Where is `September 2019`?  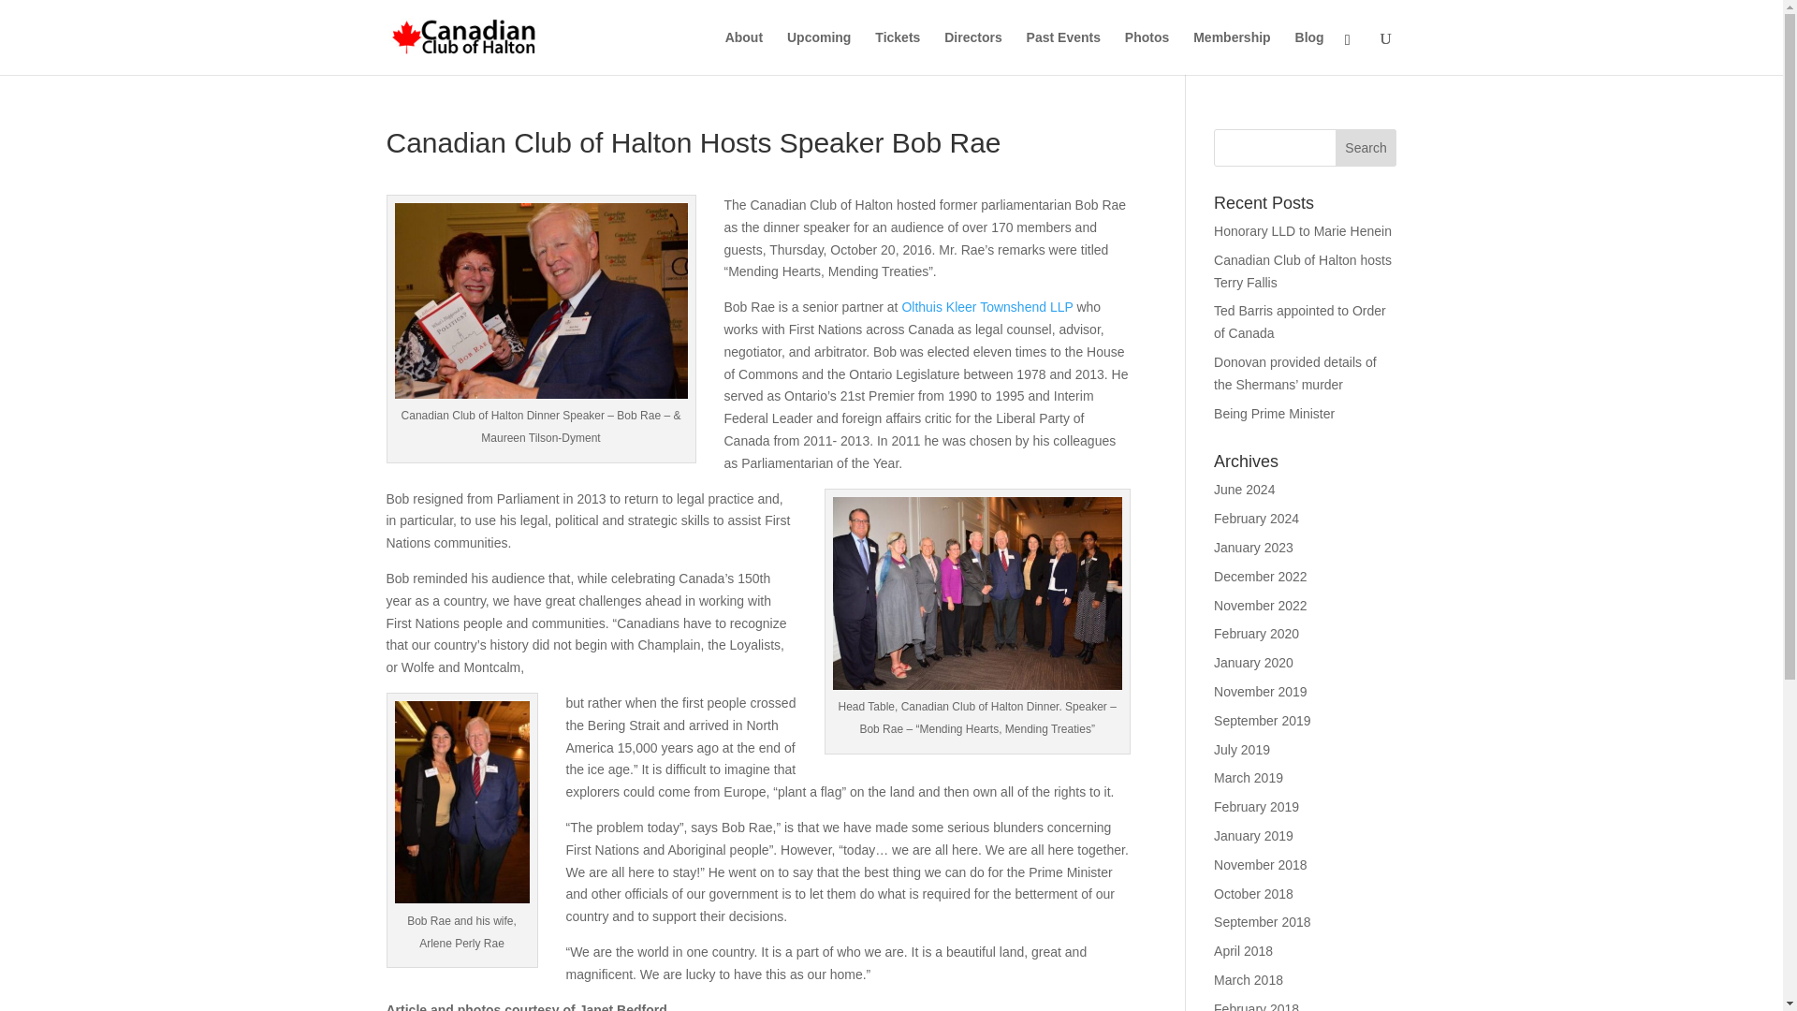
September 2019 is located at coordinates (1263, 721).